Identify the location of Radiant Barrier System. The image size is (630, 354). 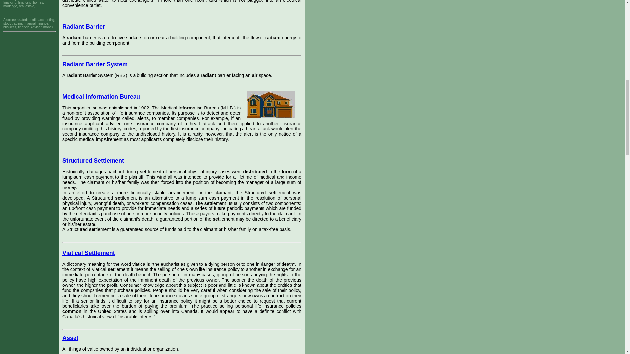
(95, 64).